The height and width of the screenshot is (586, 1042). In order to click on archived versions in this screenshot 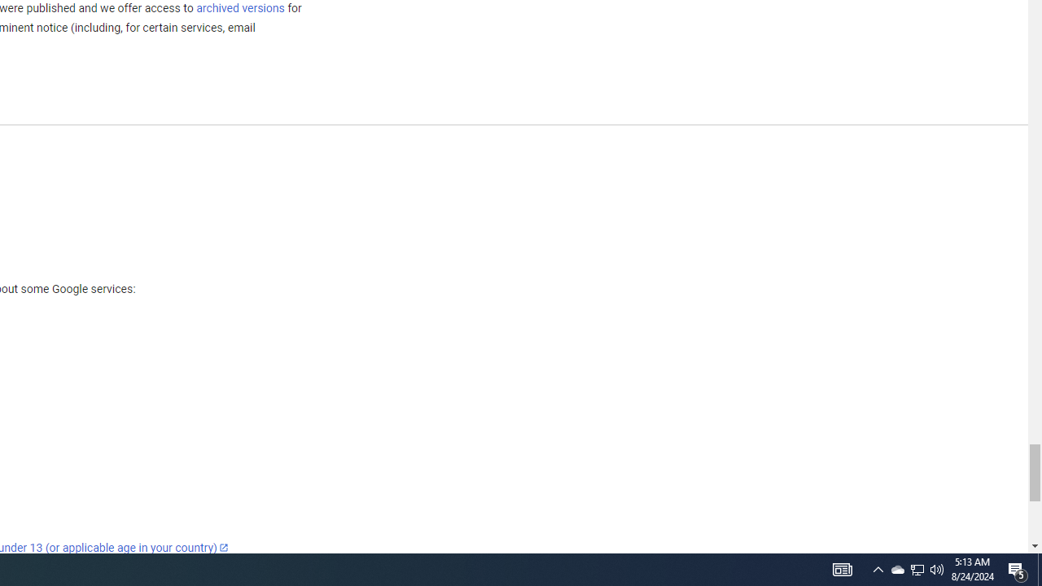, I will do `click(239, 7)`.